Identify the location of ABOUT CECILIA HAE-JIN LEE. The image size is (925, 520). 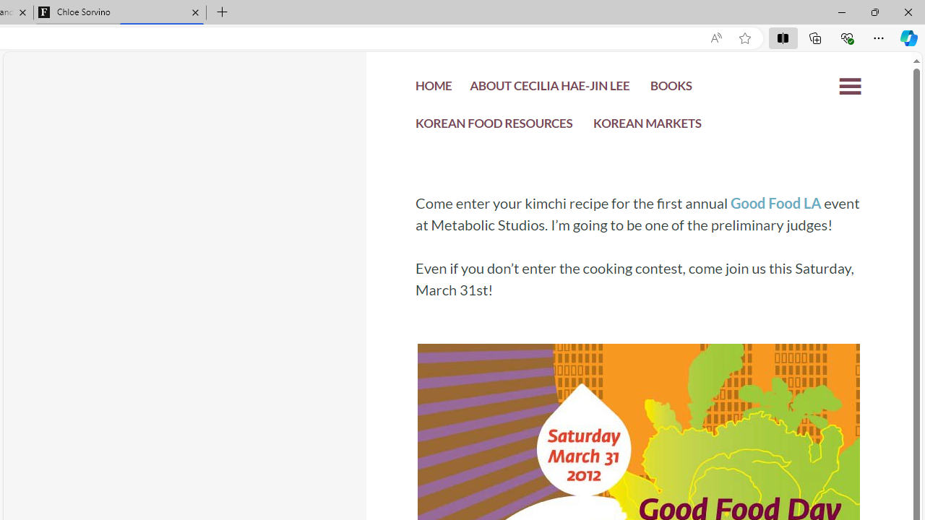
(549, 90).